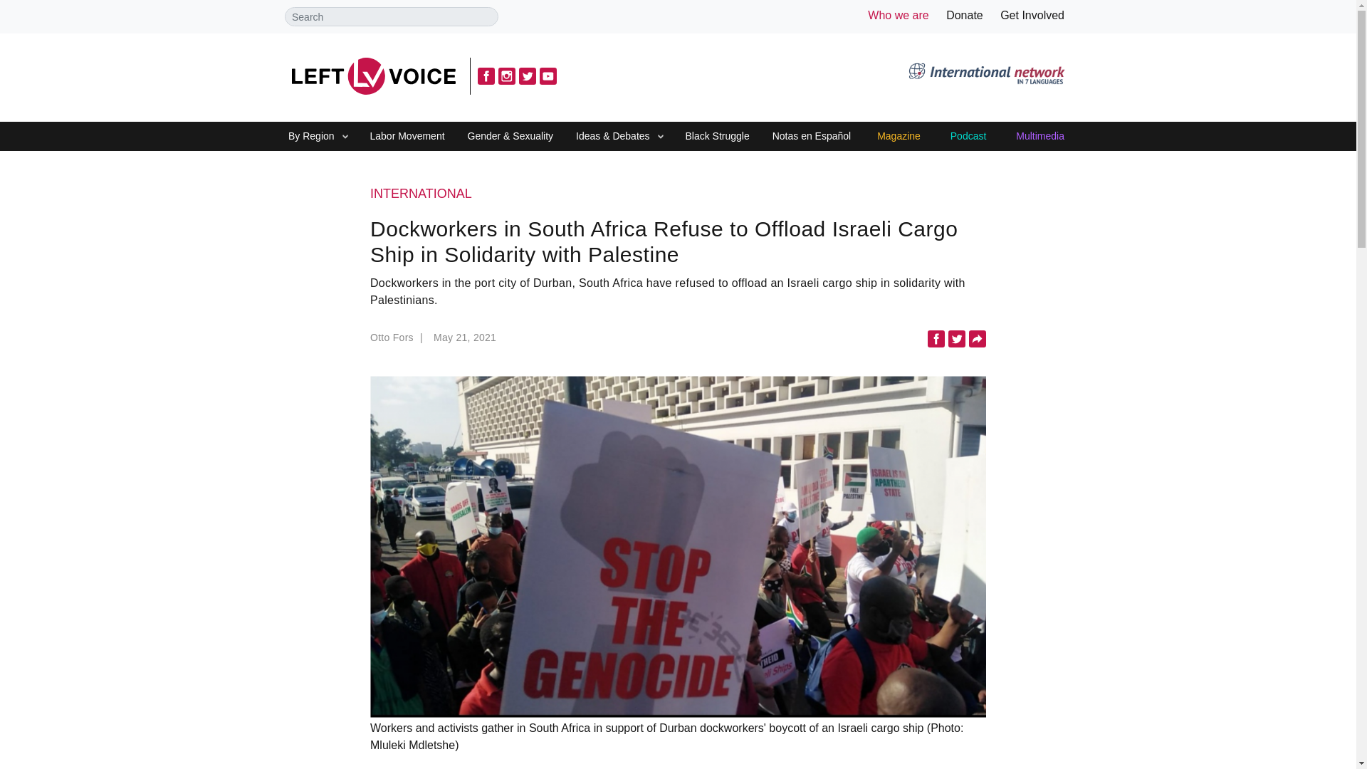  What do you see at coordinates (399, 341) in the screenshot?
I see `Otto Fors` at bounding box center [399, 341].